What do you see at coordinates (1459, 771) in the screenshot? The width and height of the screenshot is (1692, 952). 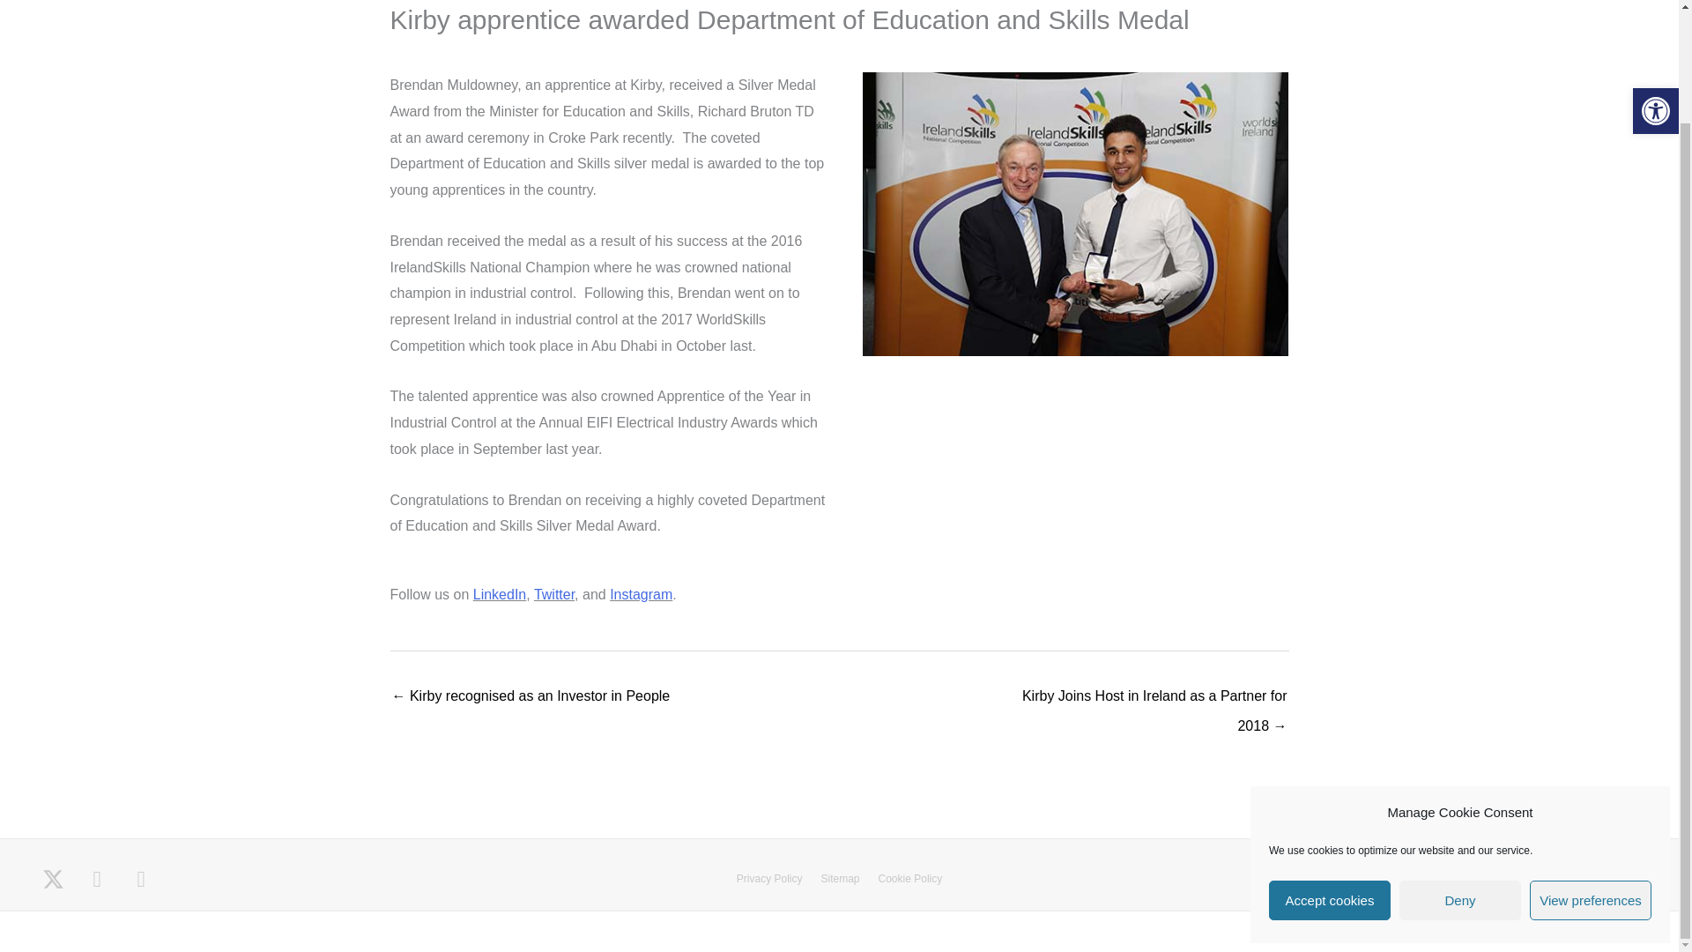 I see `Deny` at bounding box center [1459, 771].